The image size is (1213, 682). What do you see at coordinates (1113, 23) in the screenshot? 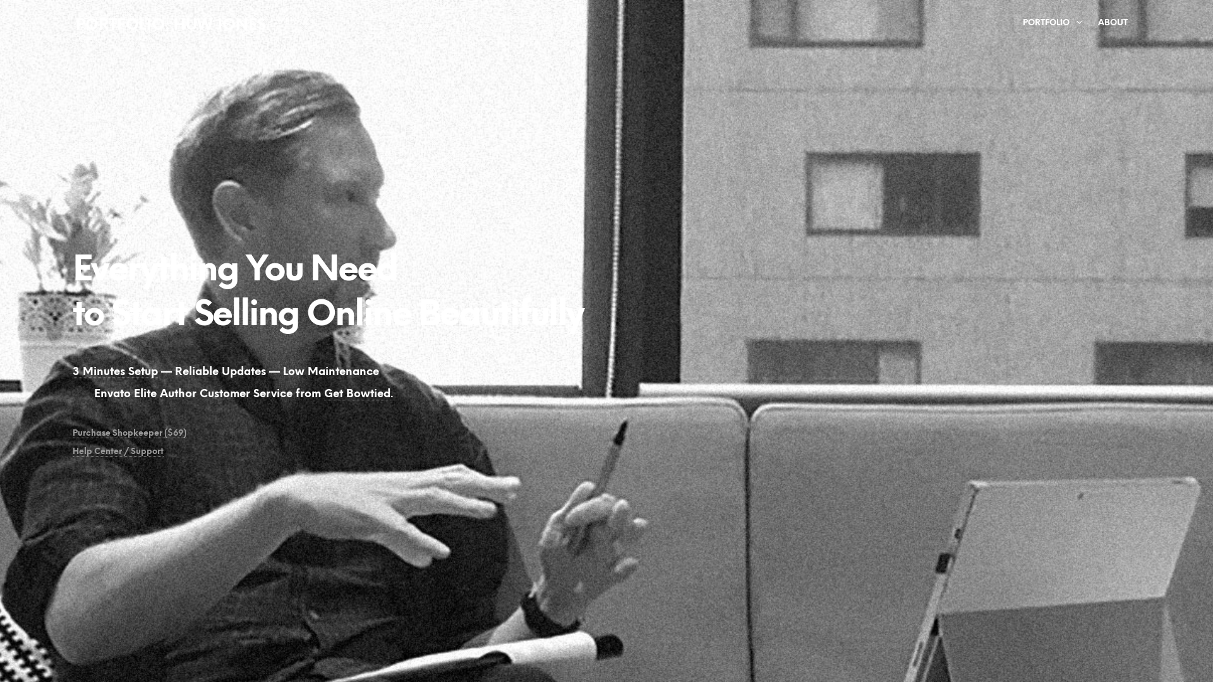
I see `ABOUT` at bounding box center [1113, 23].